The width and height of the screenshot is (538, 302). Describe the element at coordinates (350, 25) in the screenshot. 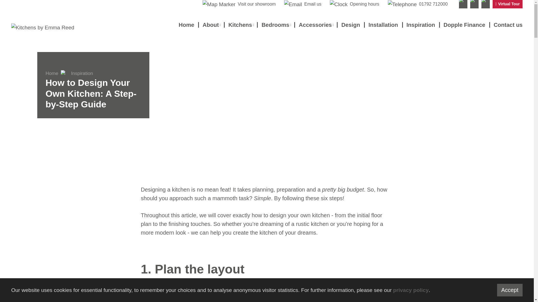

I see `Design` at that location.